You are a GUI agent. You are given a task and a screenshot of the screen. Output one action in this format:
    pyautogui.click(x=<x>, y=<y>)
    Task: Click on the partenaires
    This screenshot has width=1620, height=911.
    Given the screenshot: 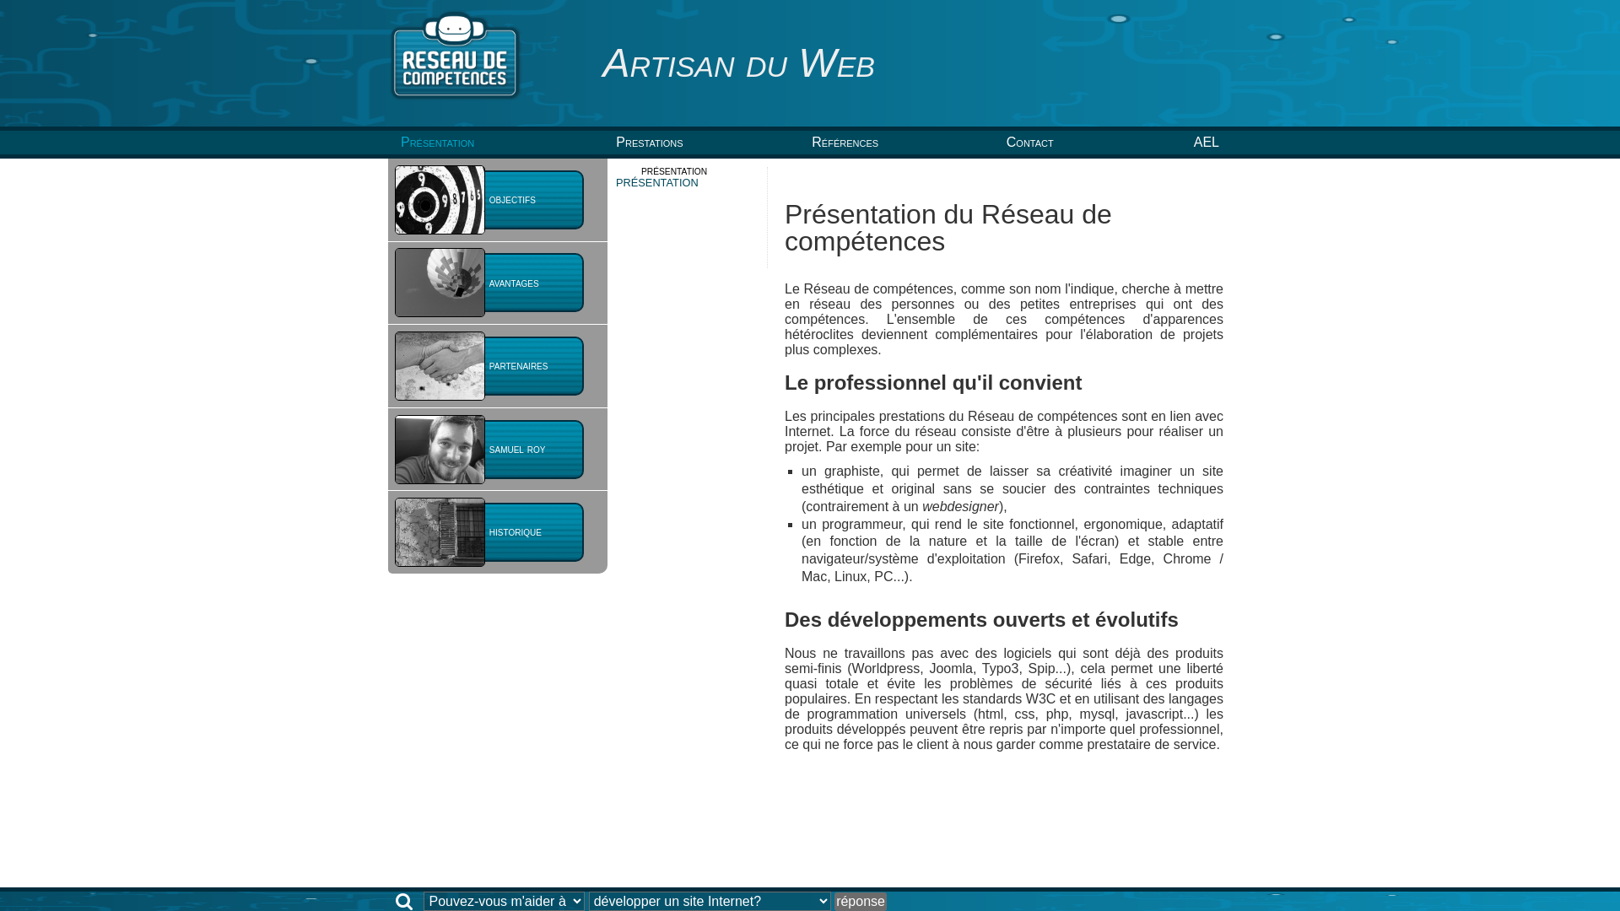 What is the action you would take?
    pyautogui.click(x=498, y=366)
    